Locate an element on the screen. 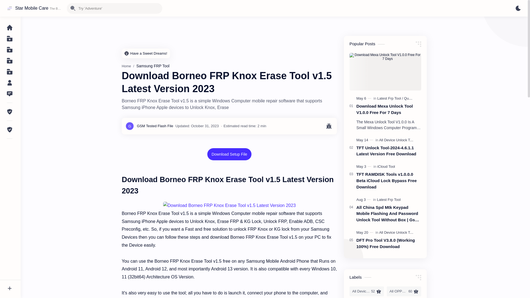  Last updated: October 31, 2023 is located at coordinates (197, 126).